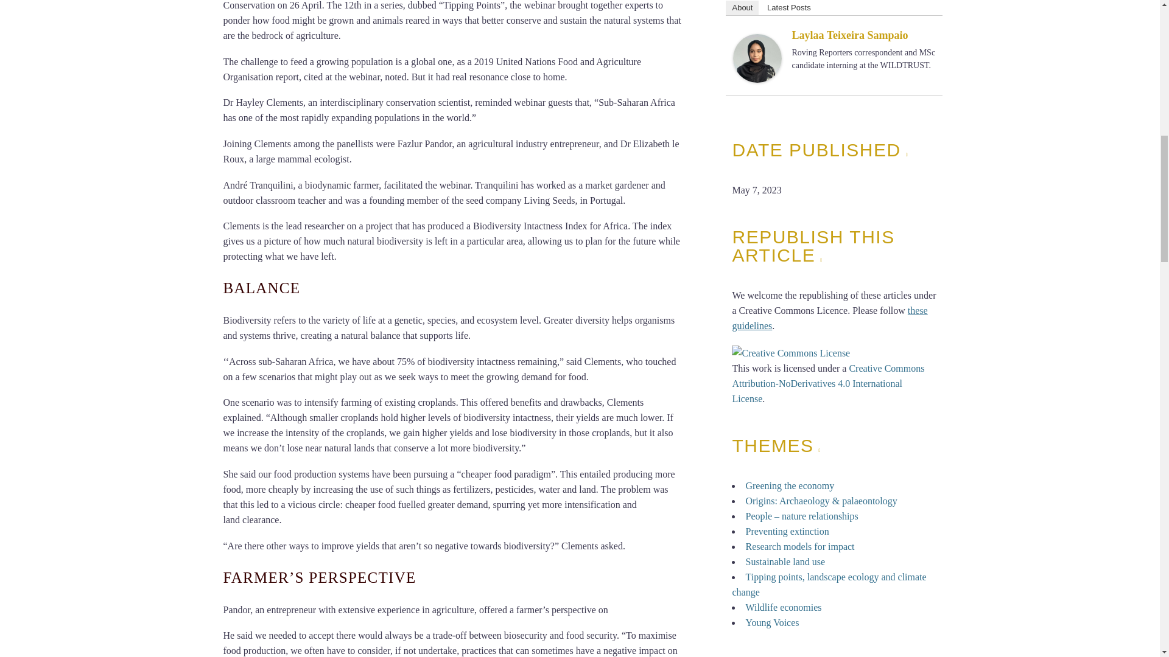  I want to click on Latest Posts, so click(789, 7).